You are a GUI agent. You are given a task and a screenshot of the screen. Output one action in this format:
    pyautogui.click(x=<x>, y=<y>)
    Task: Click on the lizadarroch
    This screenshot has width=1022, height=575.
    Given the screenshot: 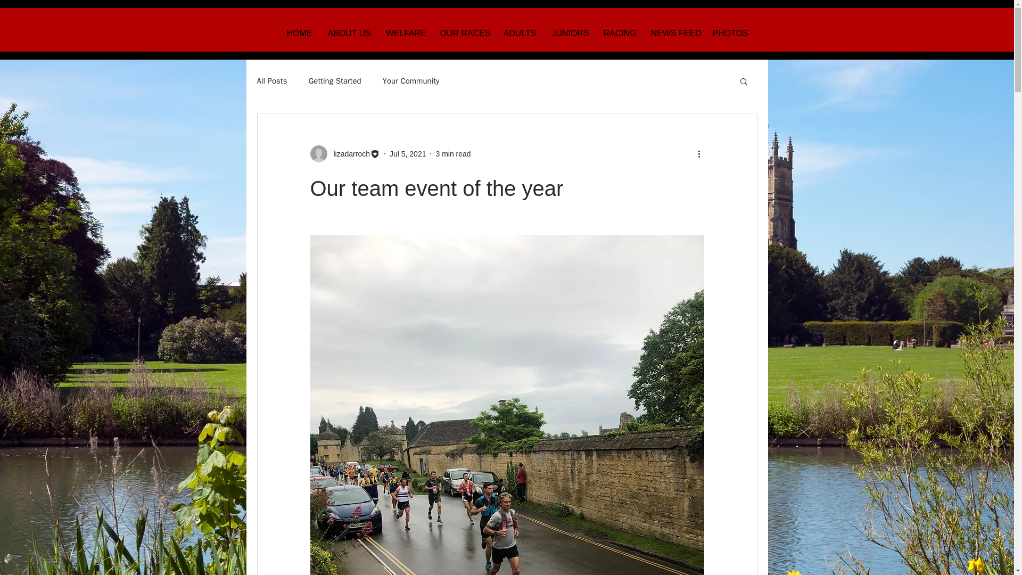 What is the action you would take?
    pyautogui.click(x=348, y=153)
    